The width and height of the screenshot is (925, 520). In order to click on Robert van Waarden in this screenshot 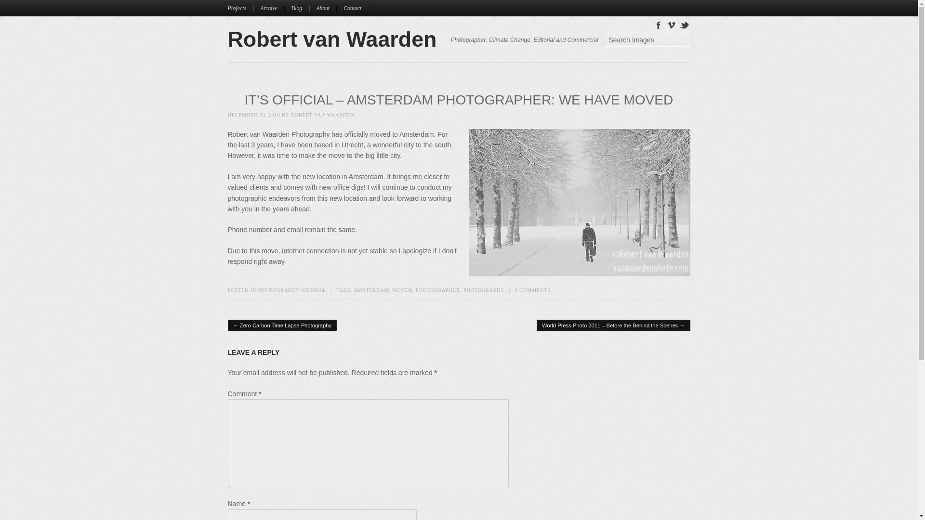, I will do `click(332, 39)`.